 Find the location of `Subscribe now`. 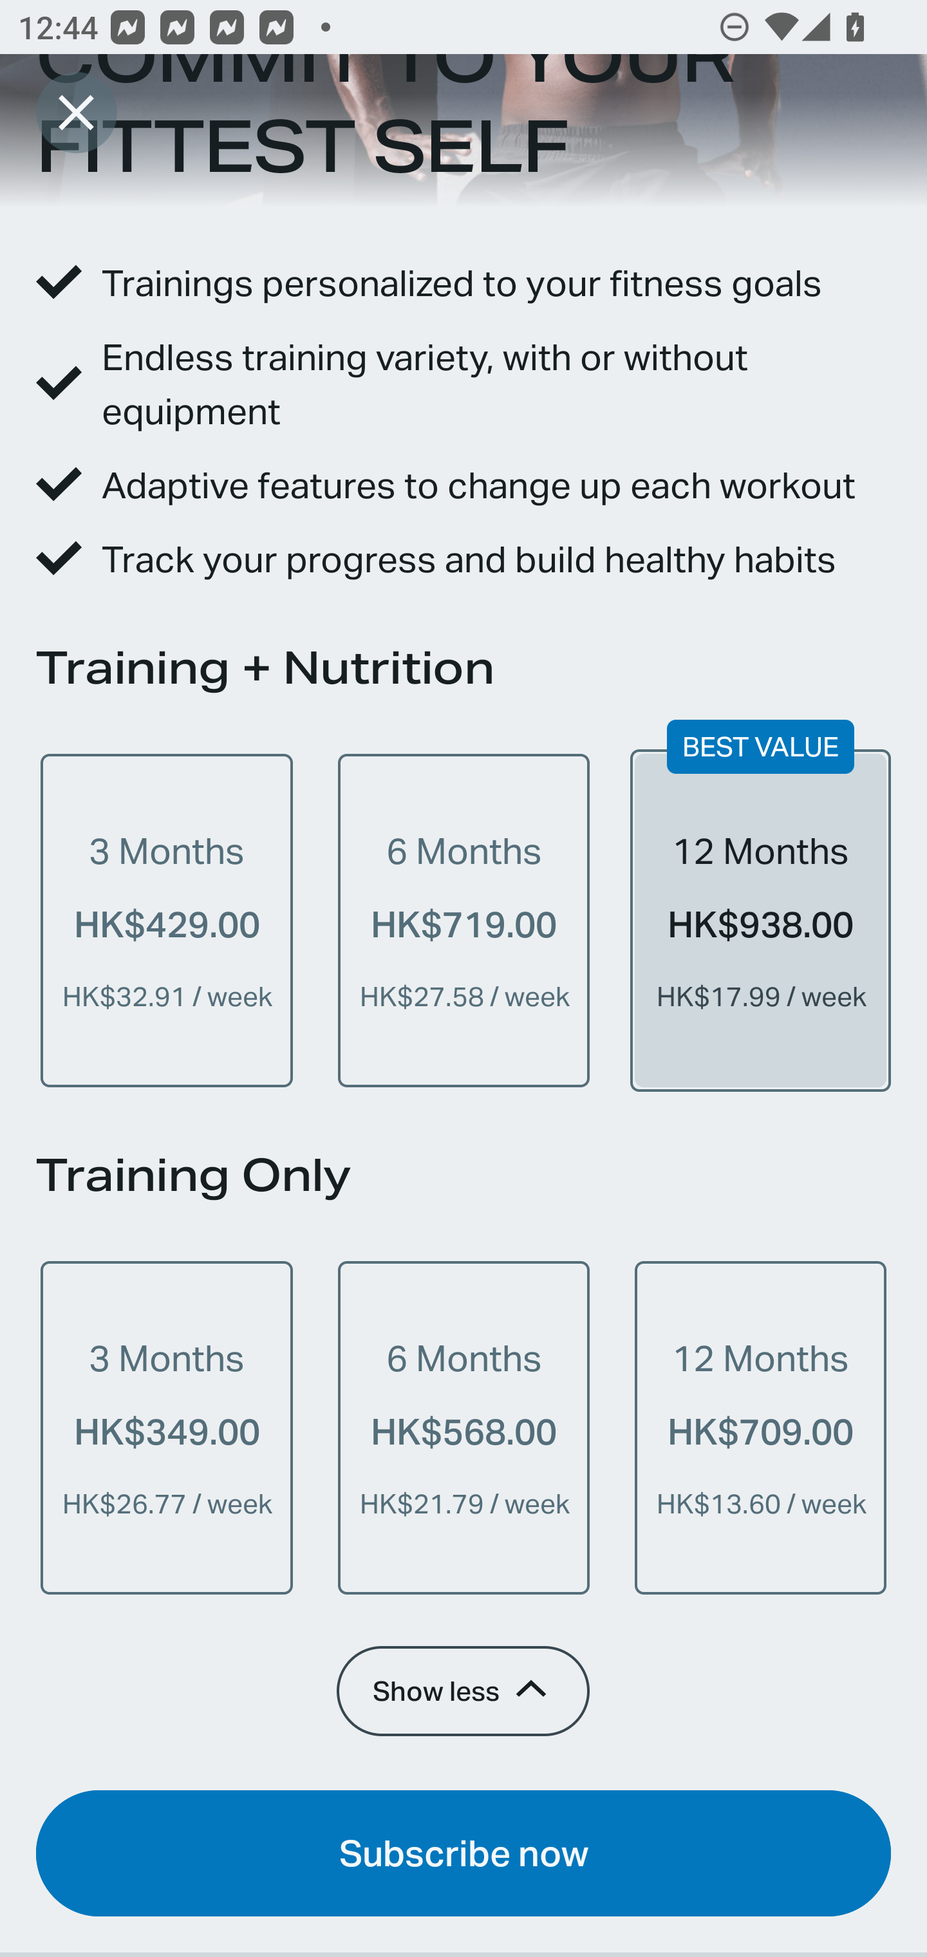

Subscribe now is located at coordinates (464, 1853).